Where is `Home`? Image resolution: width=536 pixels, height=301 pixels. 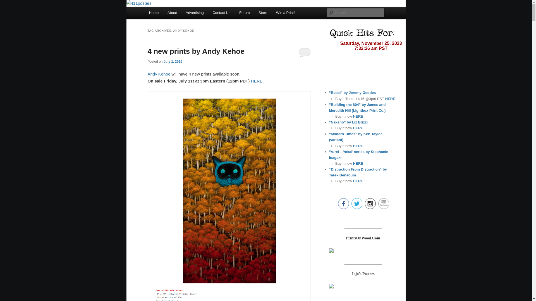
Home is located at coordinates (154, 13).